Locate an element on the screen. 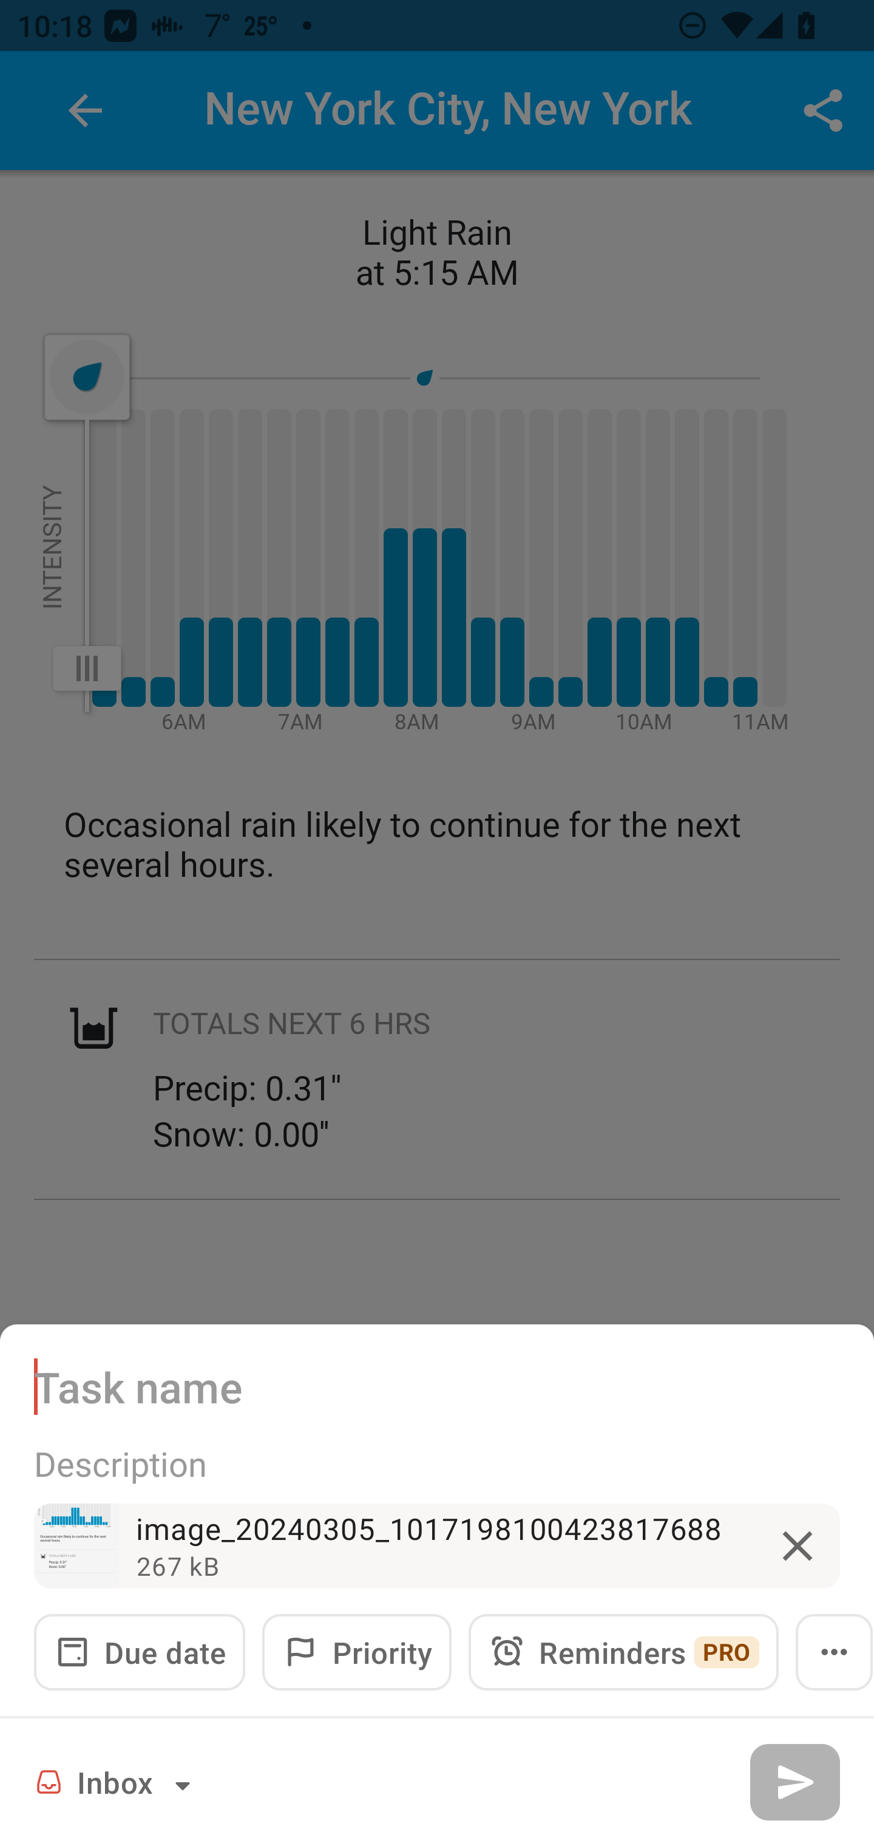  Open menu is located at coordinates (834, 1652).